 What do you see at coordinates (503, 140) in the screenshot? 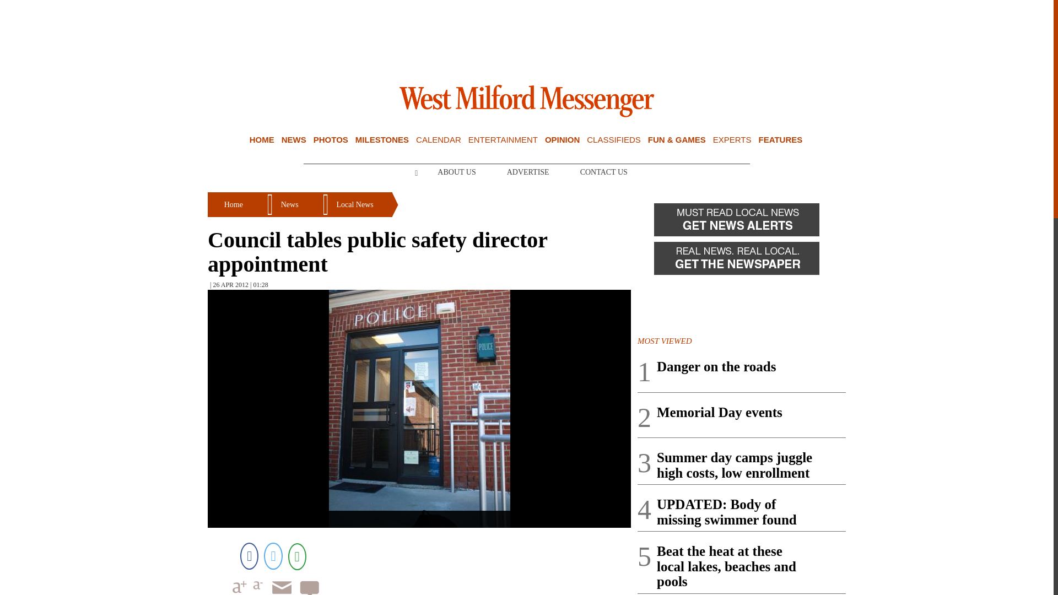
I see `ENTERTAINMENT` at bounding box center [503, 140].